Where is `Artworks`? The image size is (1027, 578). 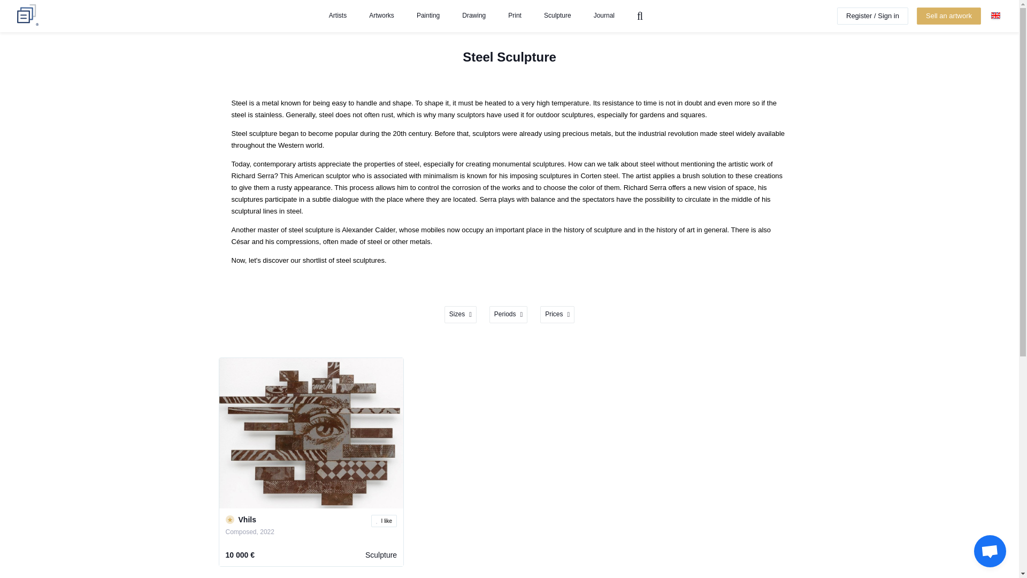 Artworks is located at coordinates (381, 17).